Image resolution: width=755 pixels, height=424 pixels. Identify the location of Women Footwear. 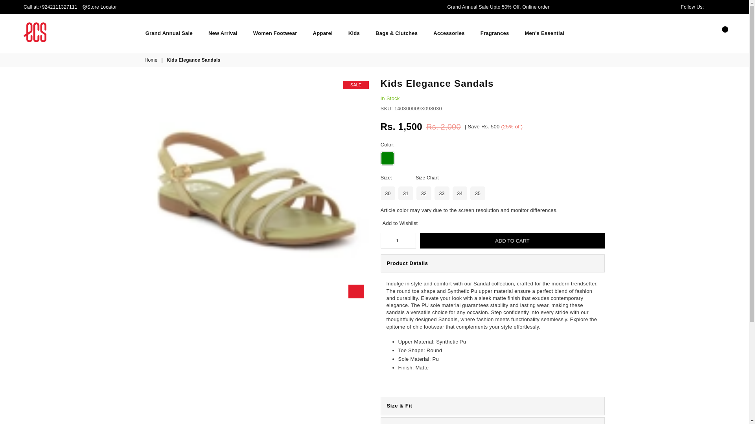
(275, 33).